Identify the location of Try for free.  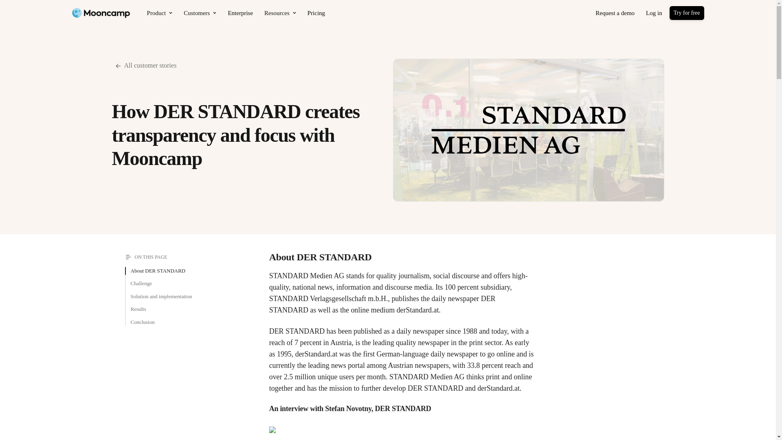
(687, 13).